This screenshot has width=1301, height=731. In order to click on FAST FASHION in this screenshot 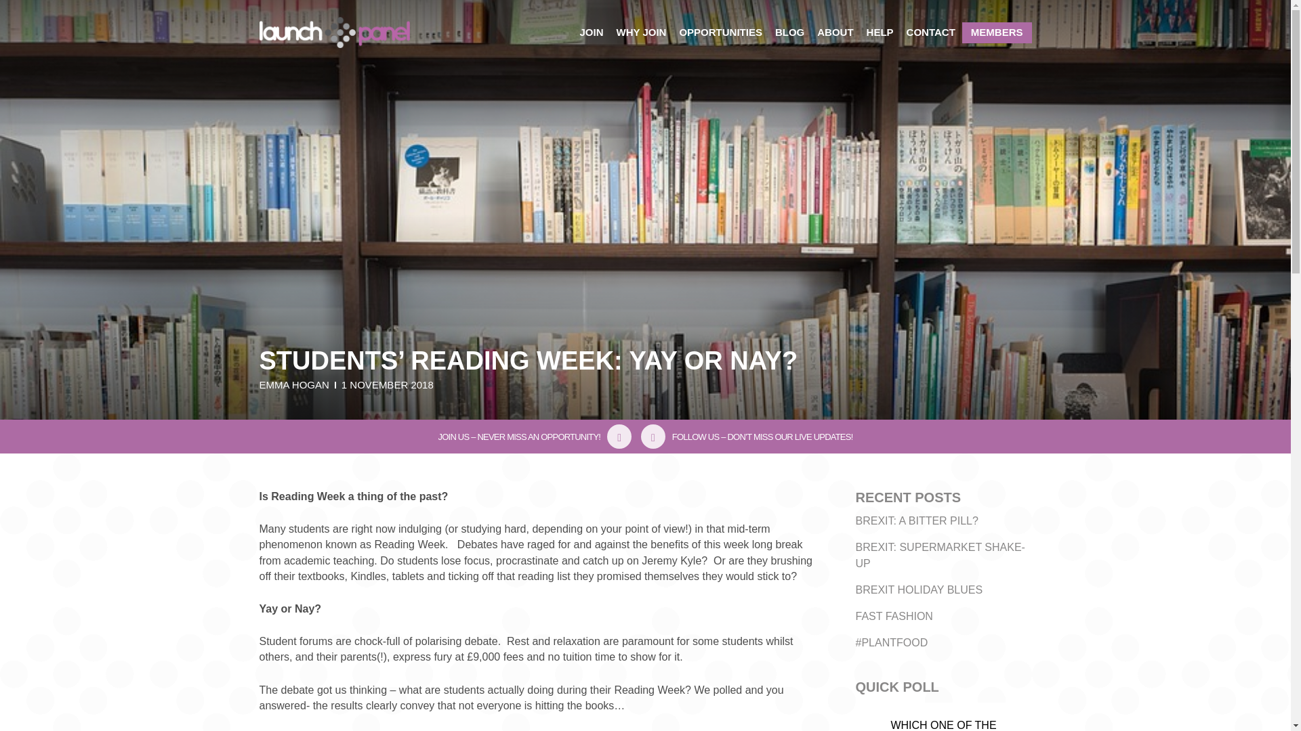, I will do `click(893, 616)`.